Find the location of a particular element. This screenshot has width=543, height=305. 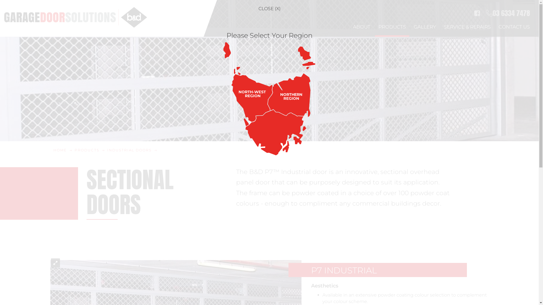

HOME is located at coordinates (60, 150).